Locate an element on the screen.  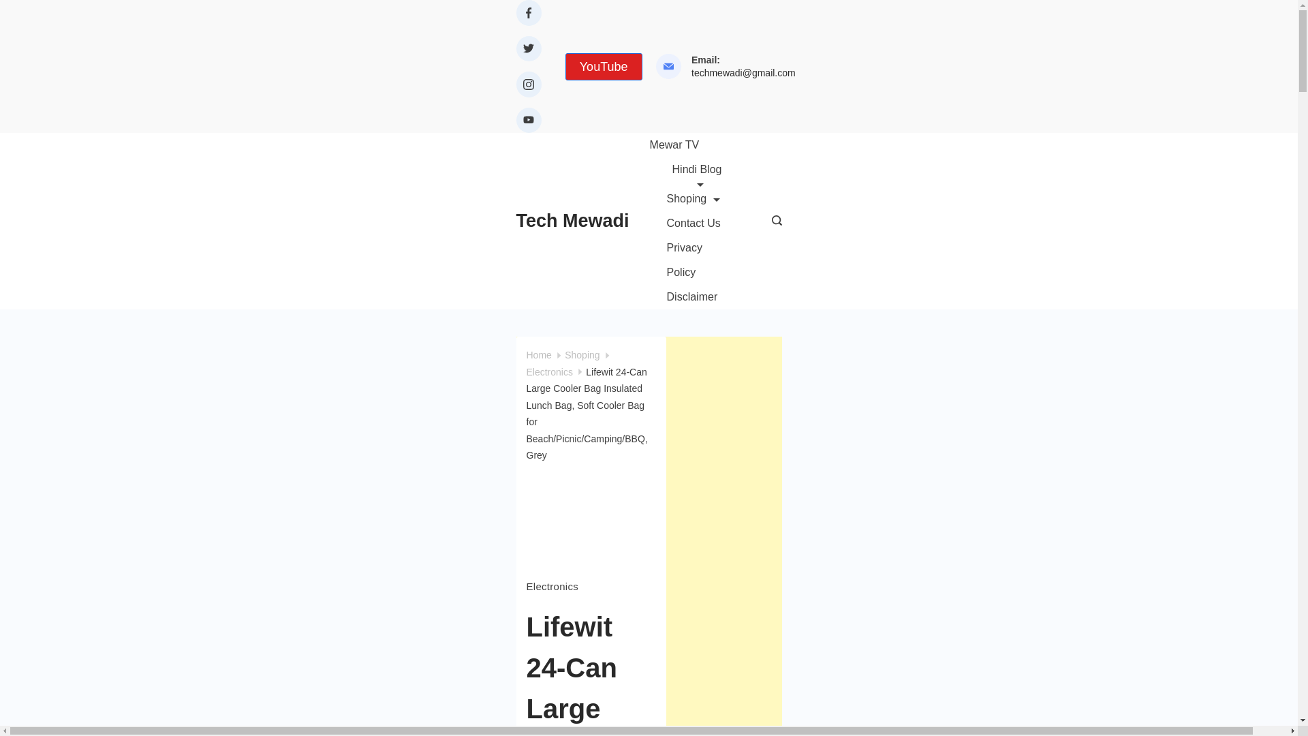
YouTube is located at coordinates (604, 66).